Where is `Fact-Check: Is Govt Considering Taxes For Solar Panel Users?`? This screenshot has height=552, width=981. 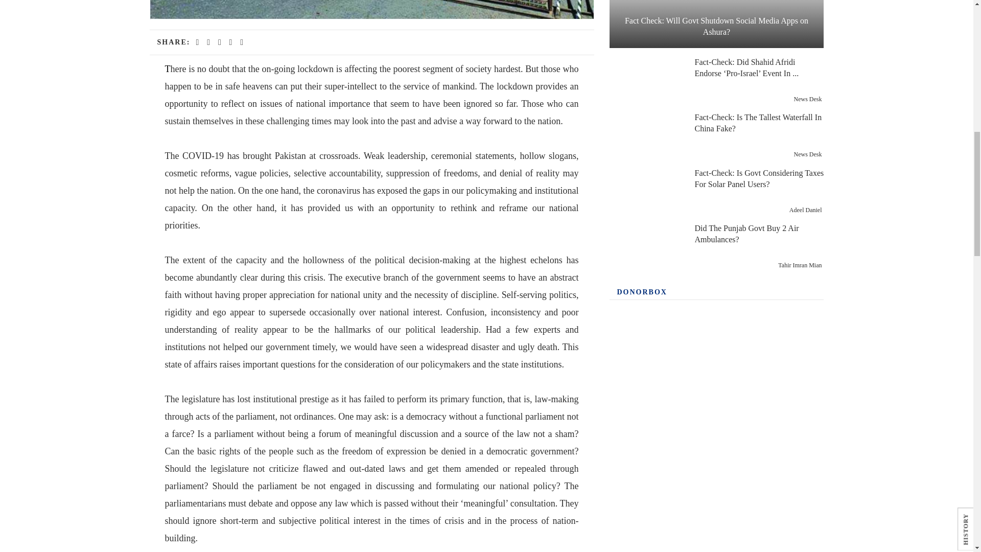
Fact-Check: Is Govt Considering Taxes For Solar Panel Users? is located at coordinates (646, 191).